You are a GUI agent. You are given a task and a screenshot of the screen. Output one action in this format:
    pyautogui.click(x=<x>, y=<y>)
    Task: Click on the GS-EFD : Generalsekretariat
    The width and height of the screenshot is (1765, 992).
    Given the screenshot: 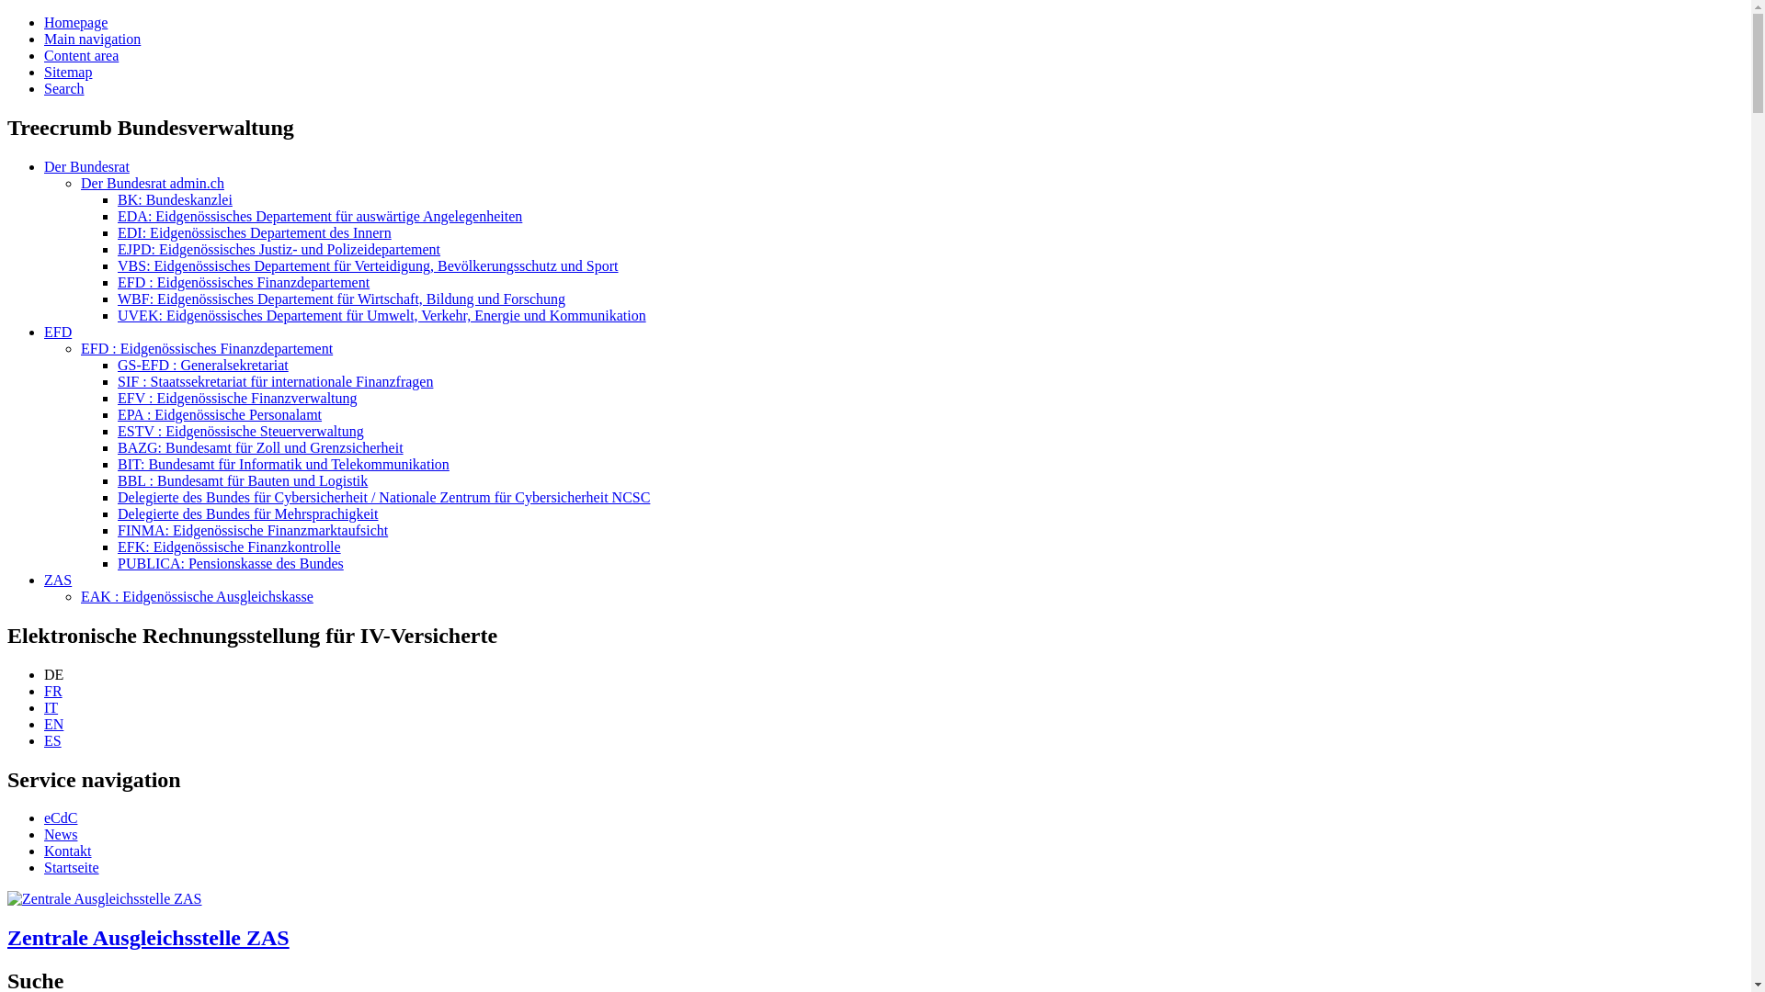 What is the action you would take?
    pyautogui.click(x=203, y=366)
    